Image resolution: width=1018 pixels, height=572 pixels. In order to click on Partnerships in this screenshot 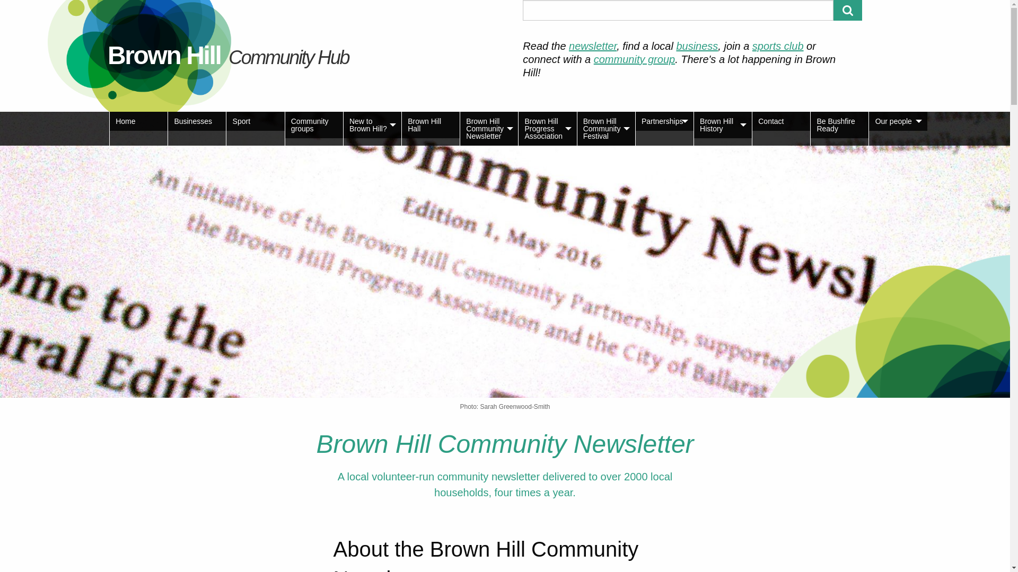, I will do `click(665, 121)`.